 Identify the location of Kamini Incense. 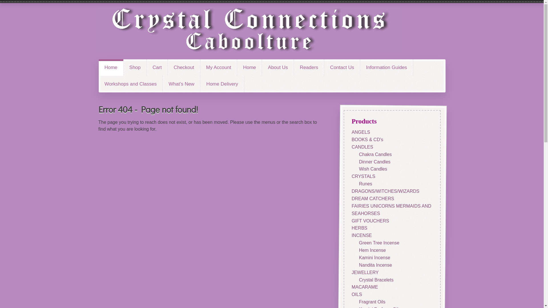
(374, 257).